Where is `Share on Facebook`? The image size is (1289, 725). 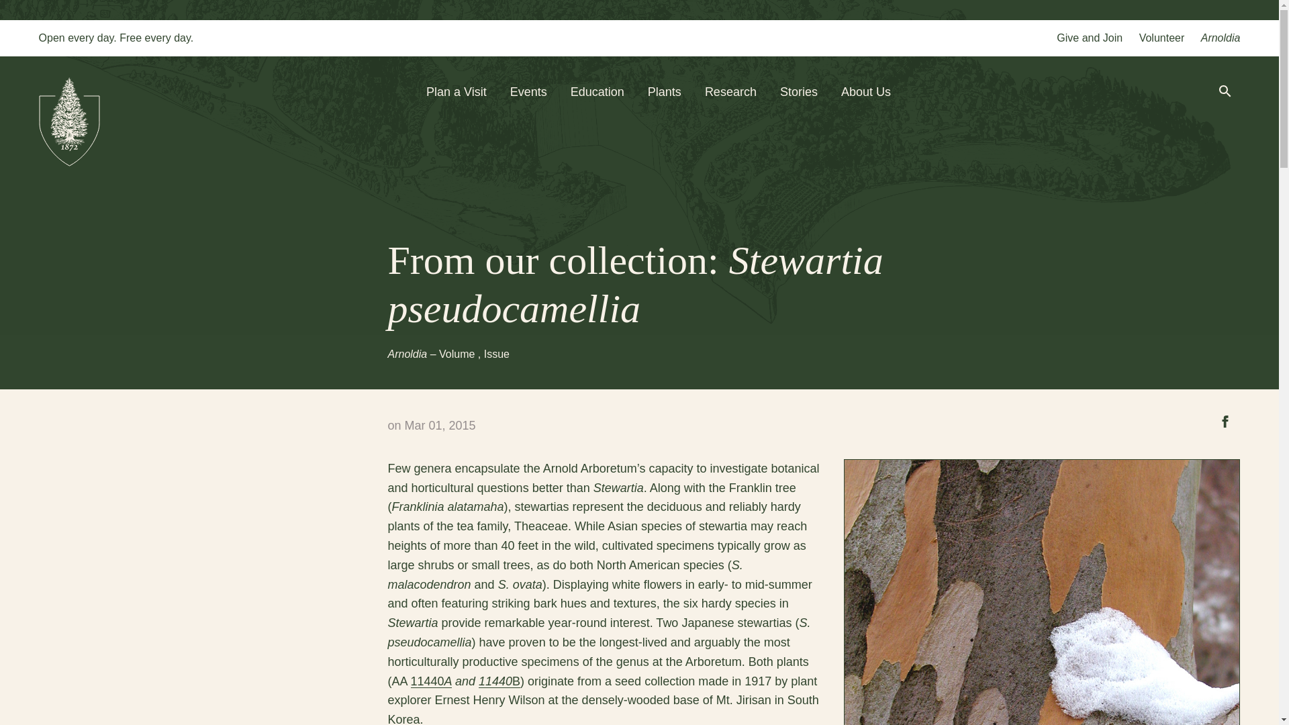
Share on Facebook is located at coordinates (1225, 421).